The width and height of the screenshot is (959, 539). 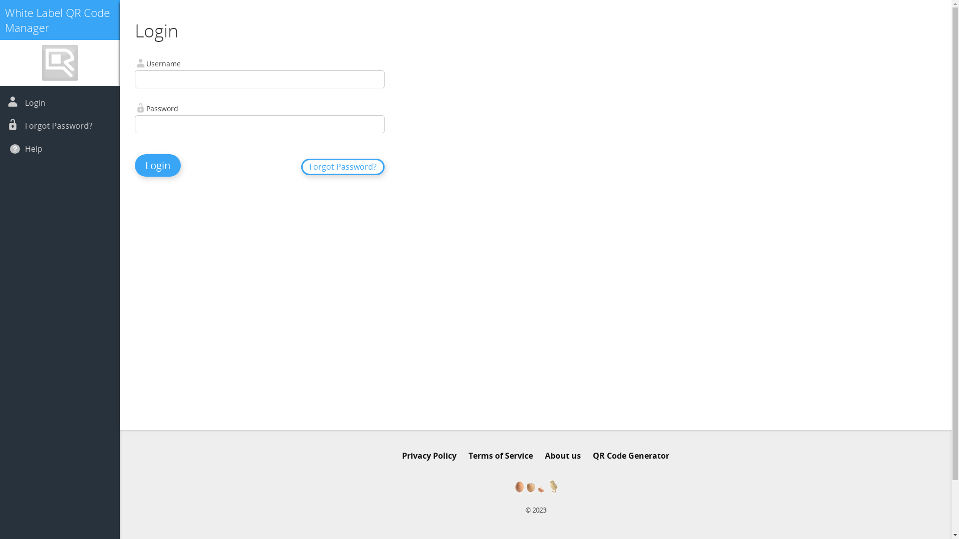 What do you see at coordinates (34, 149) in the screenshot?
I see `Help` at bounding box center [34, 149].